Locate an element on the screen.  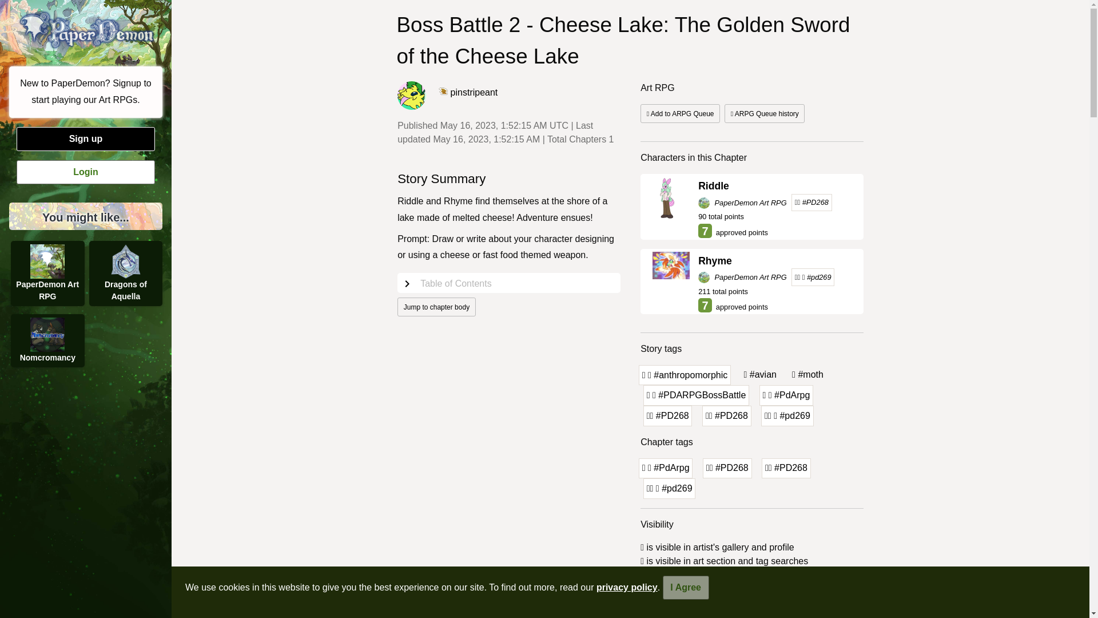
I Agree is located at coordinates (686, 587).